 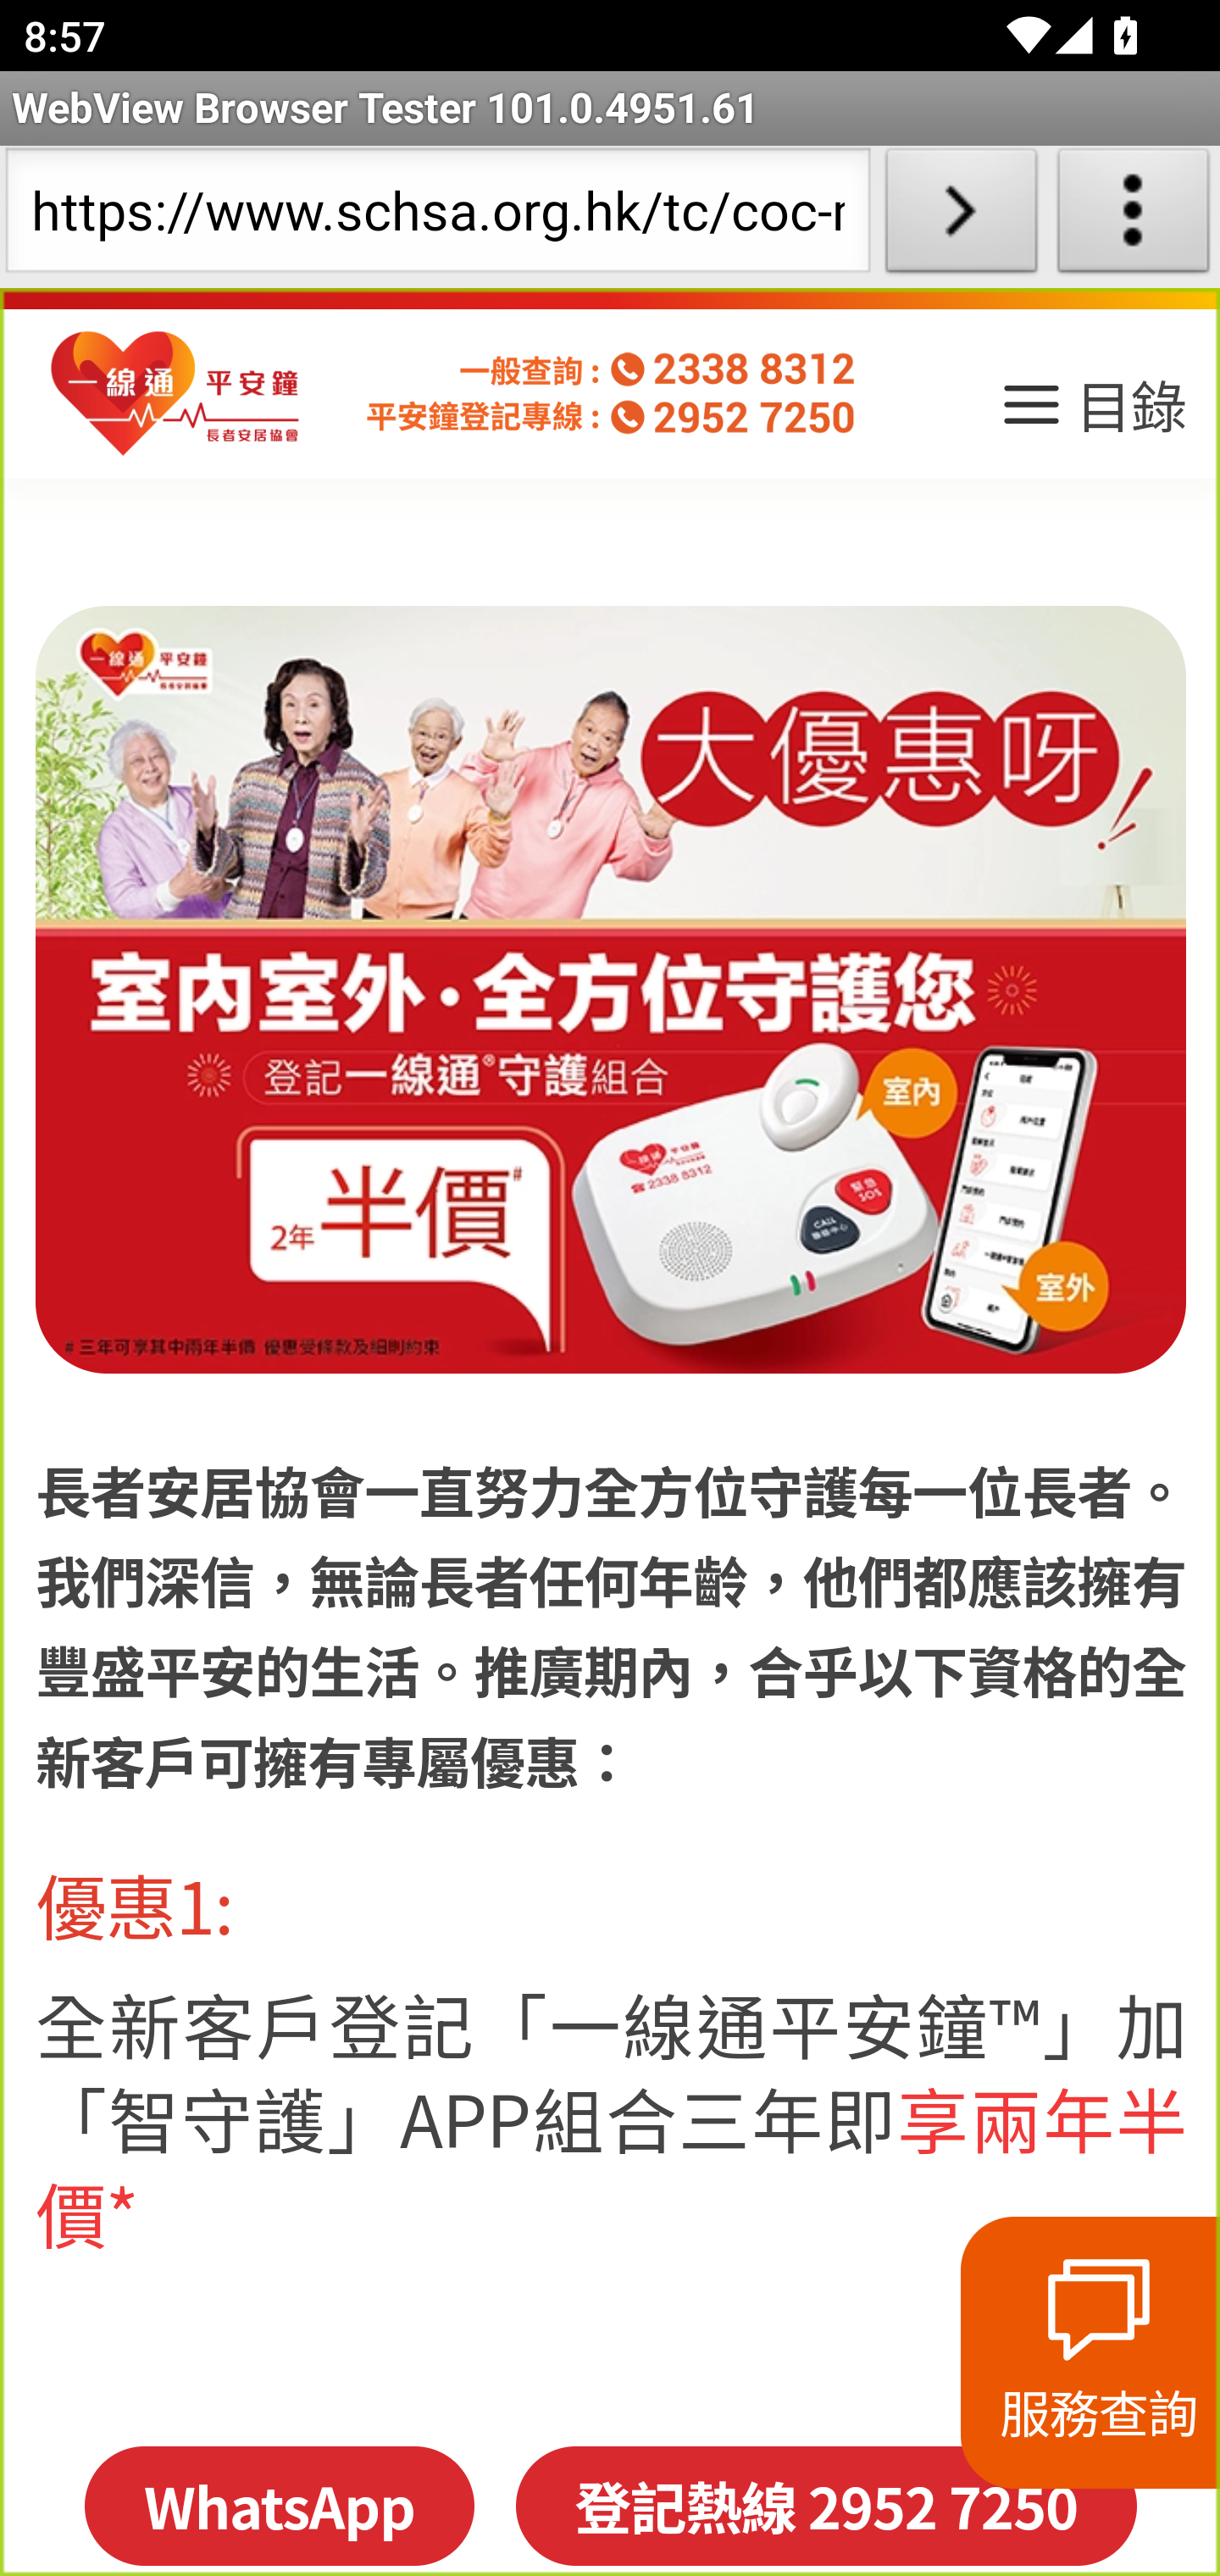 I want to click on WhatsApp, so click(x=278, y=2506).